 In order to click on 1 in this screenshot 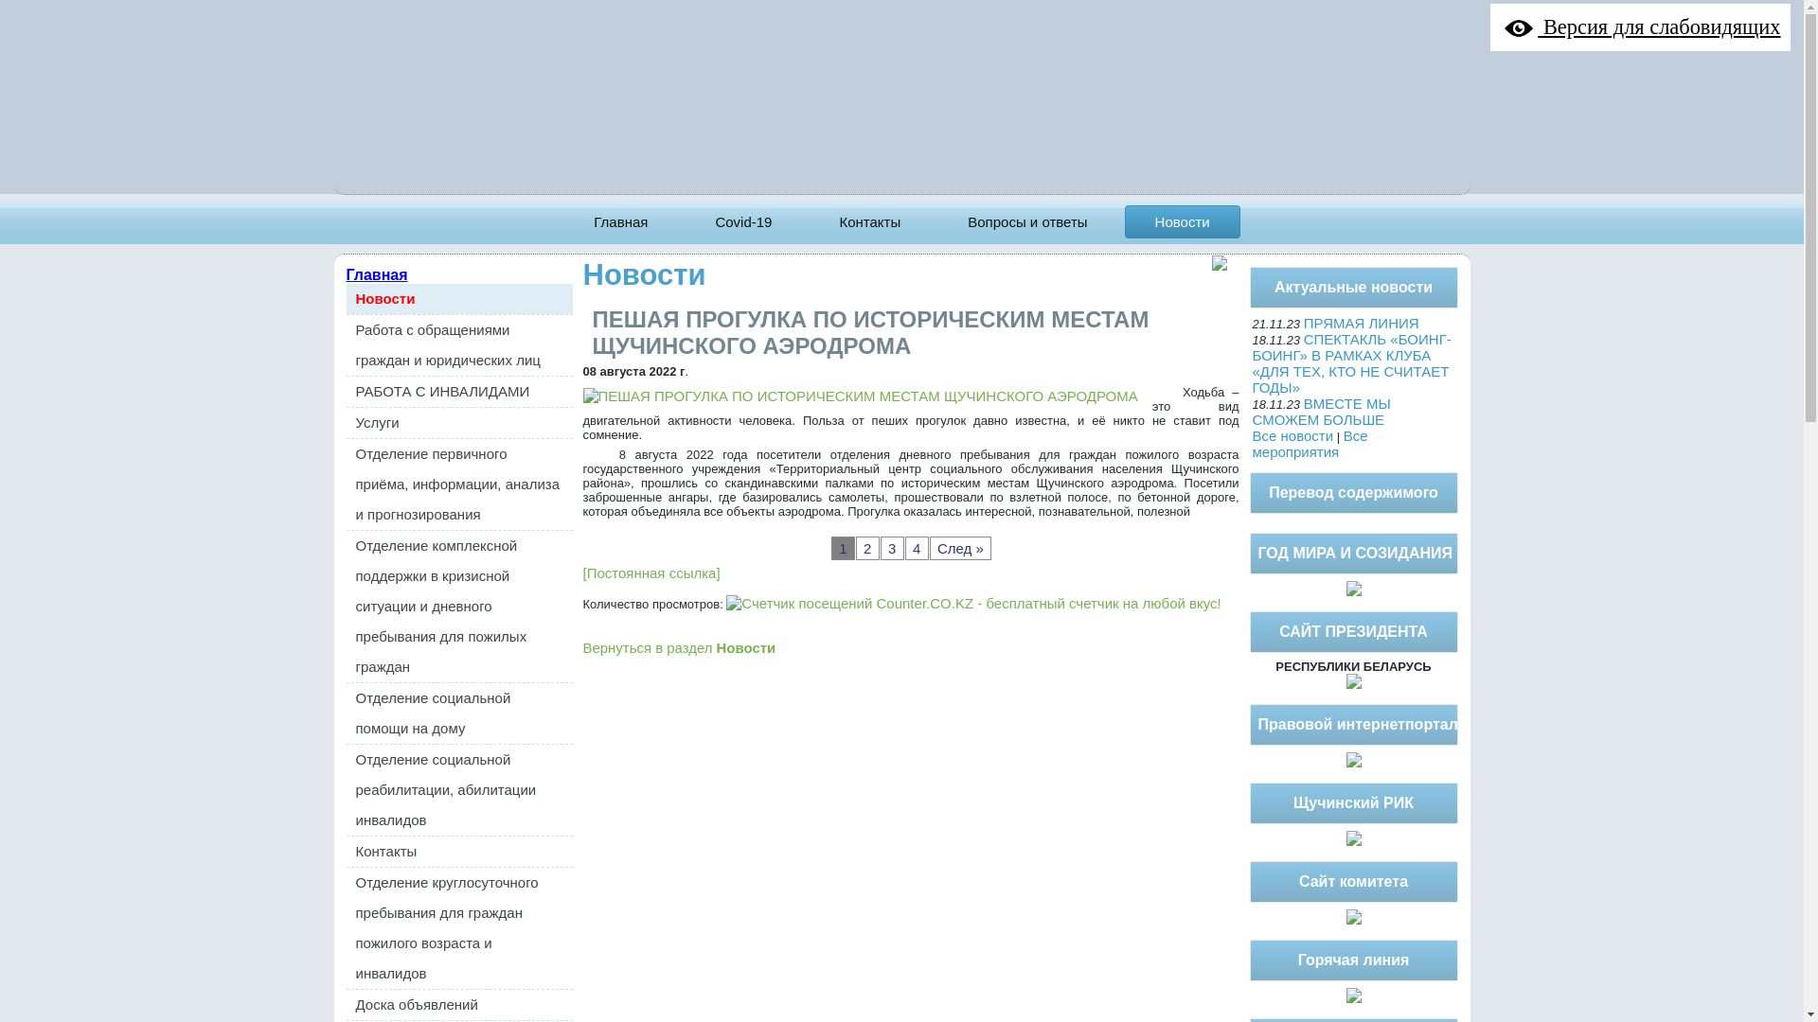, I will do `click(843, 549)`.